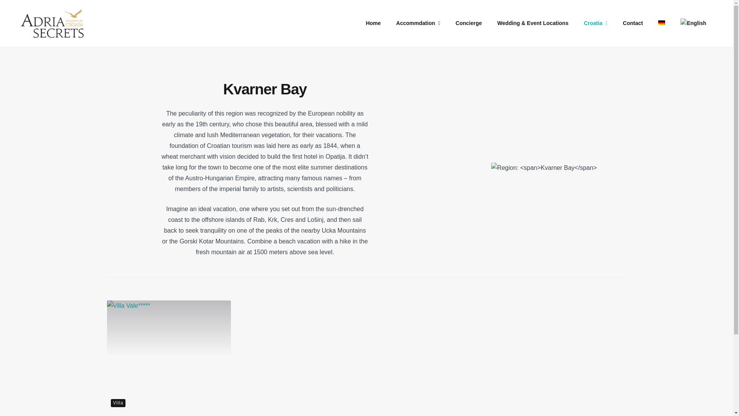  Describe the element at coordinates (468, 23) in the screenshot. I see `Concierge` at that location.